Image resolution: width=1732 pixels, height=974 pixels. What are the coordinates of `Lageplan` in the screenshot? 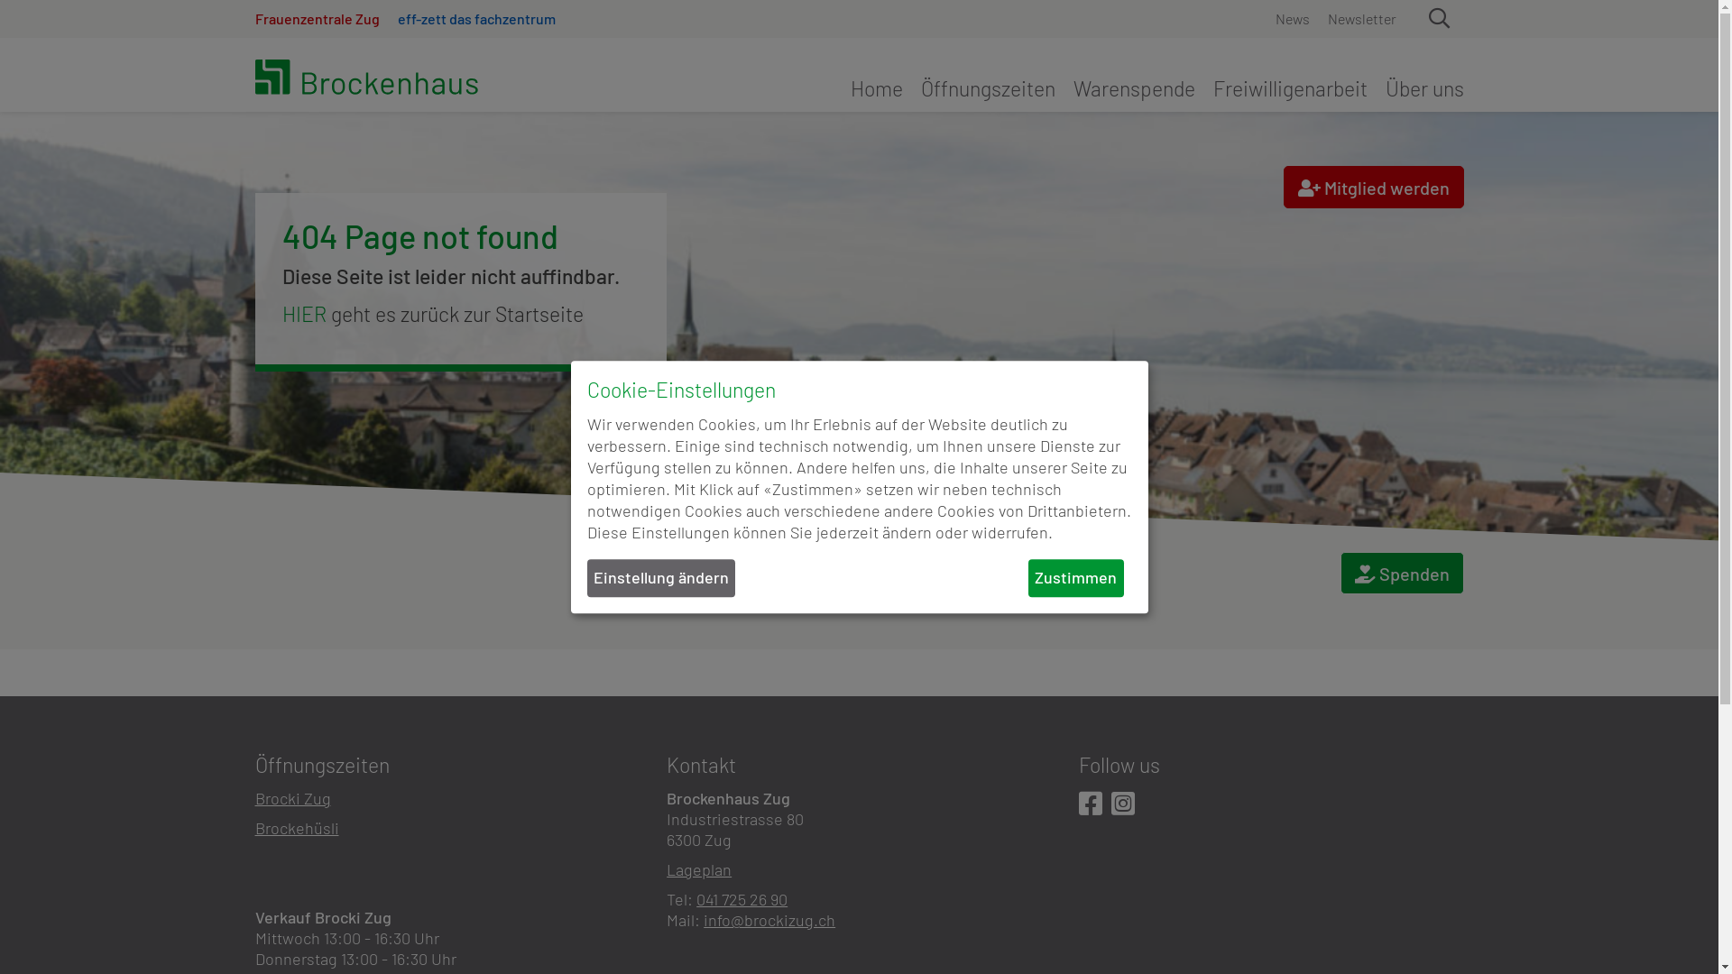 It's located at (699, 869).